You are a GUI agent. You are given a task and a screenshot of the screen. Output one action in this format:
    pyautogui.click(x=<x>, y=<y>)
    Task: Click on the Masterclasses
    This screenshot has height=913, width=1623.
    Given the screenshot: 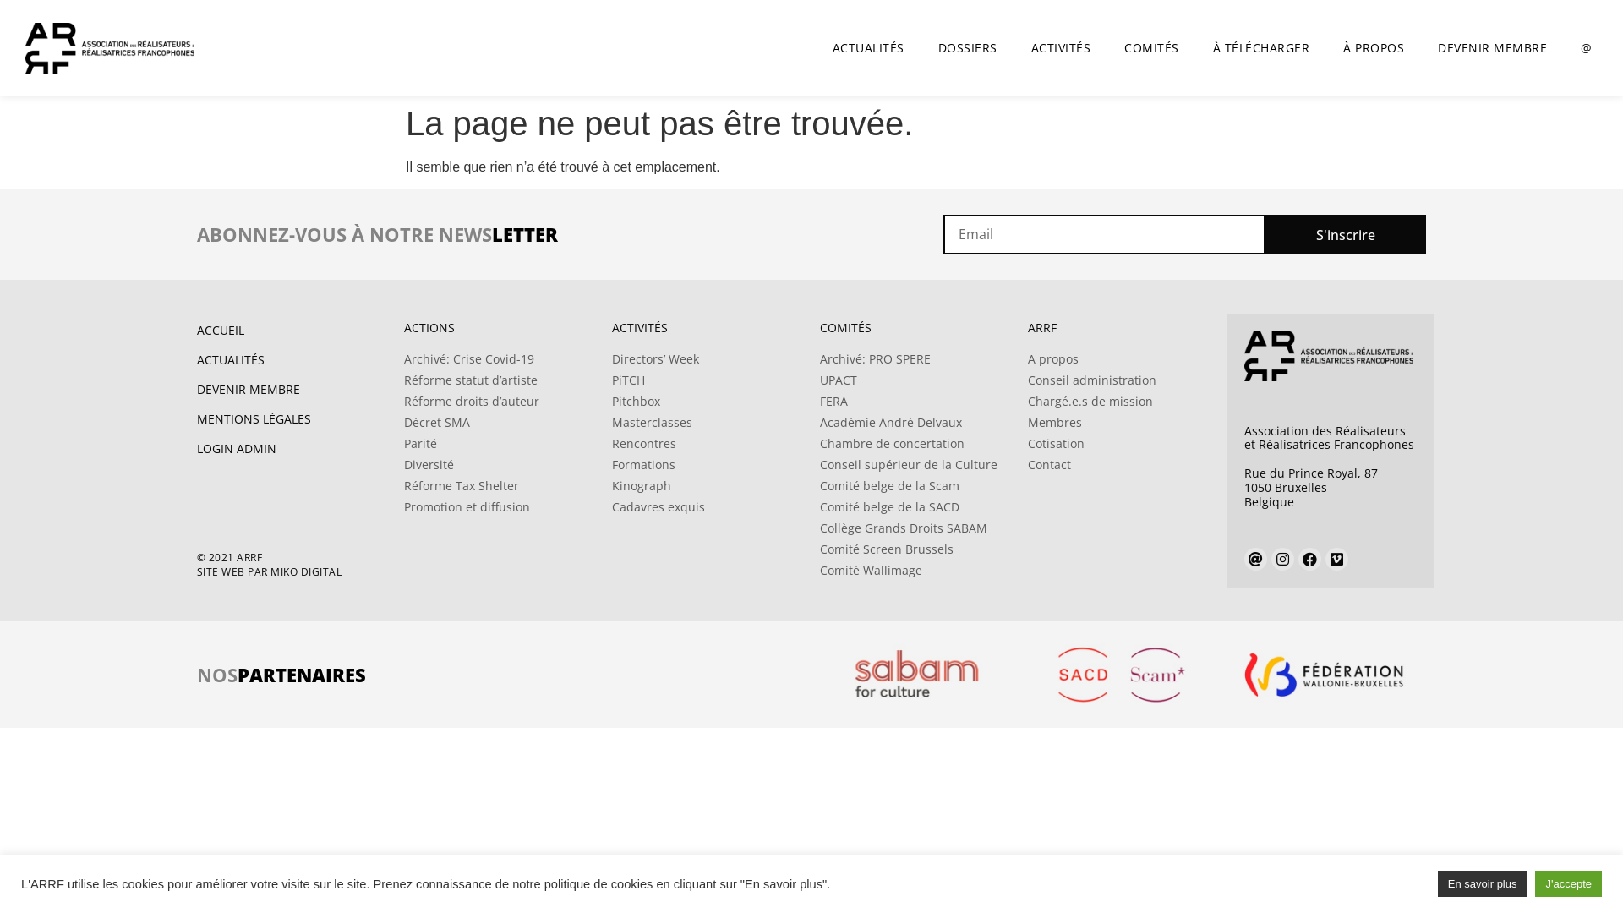 What is the action you would take?
    pyautogui.click(x=708, y=423)
    